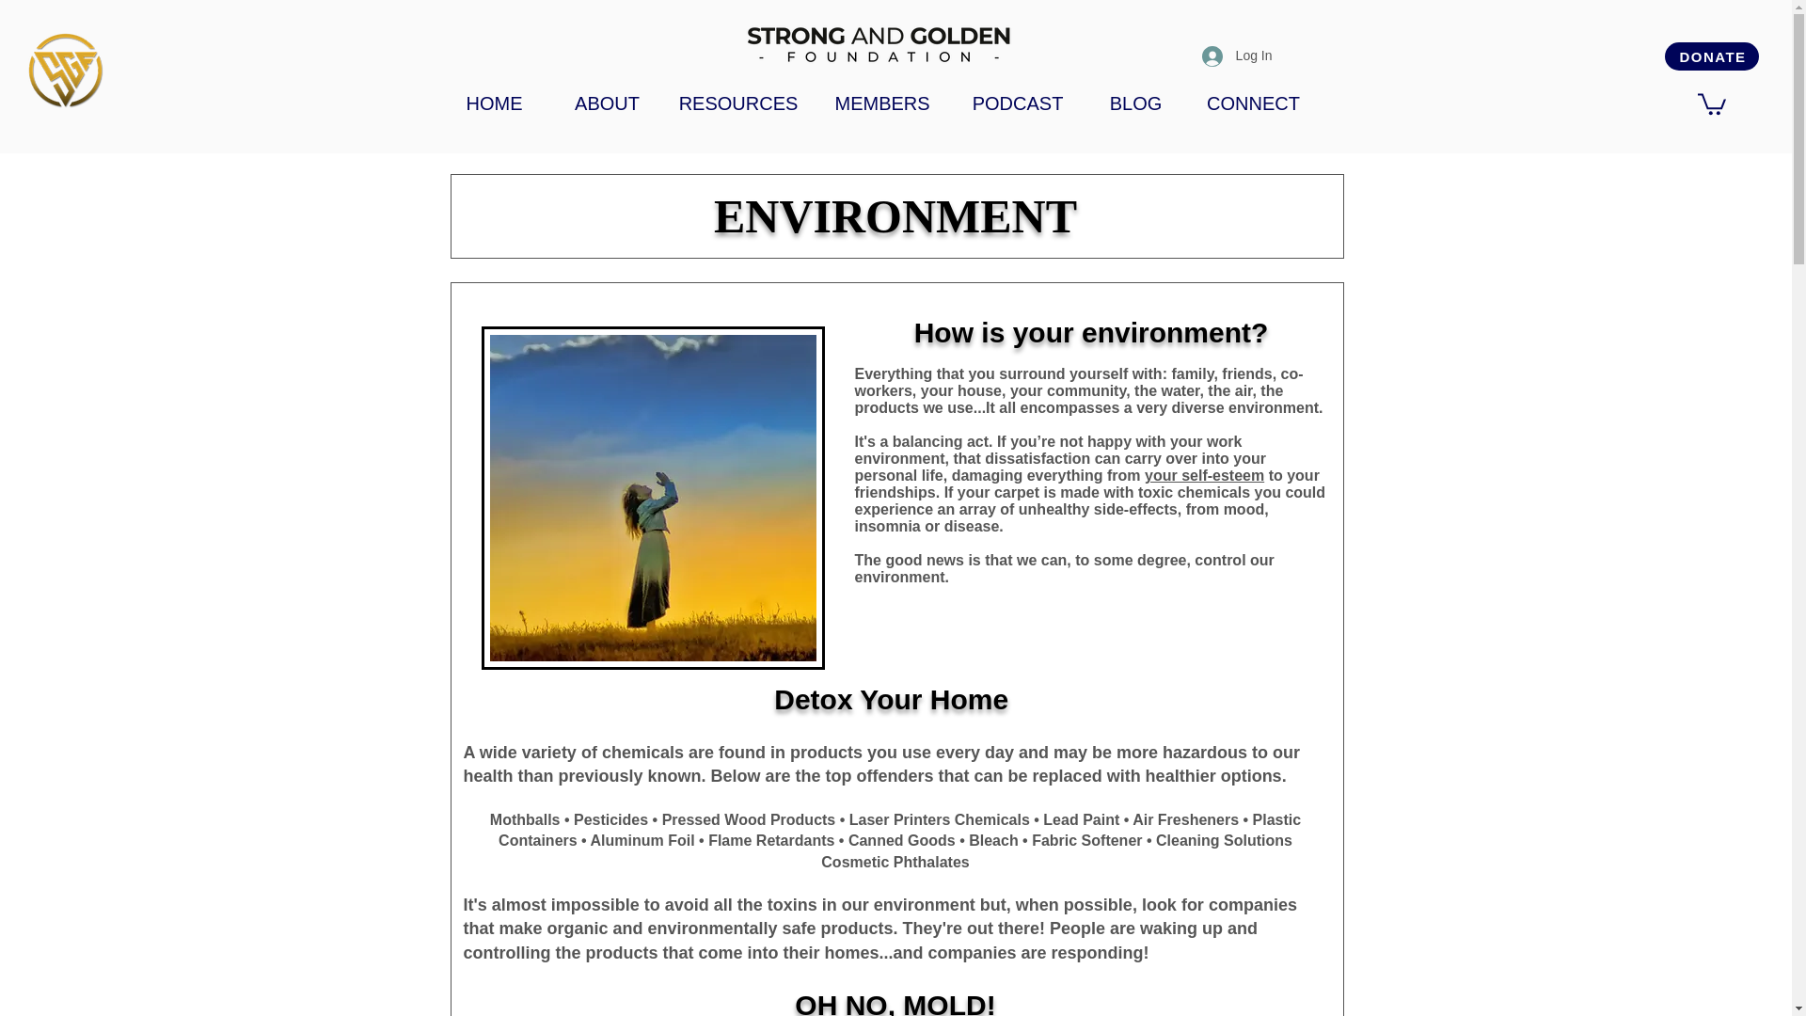  I want to click on HOME, so click(495, 103).